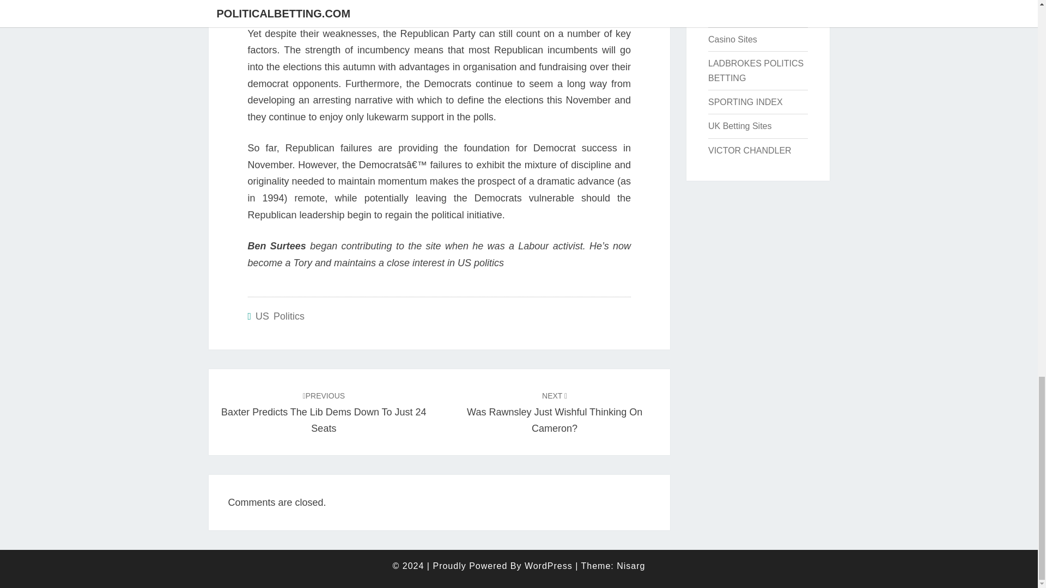 Image resolution: width=1046 pixels, height=588 pixels. Describe the element at coordinates (740, 125) in the screenshot. I see `LADBROKES POLITICS BETTING` at that location.